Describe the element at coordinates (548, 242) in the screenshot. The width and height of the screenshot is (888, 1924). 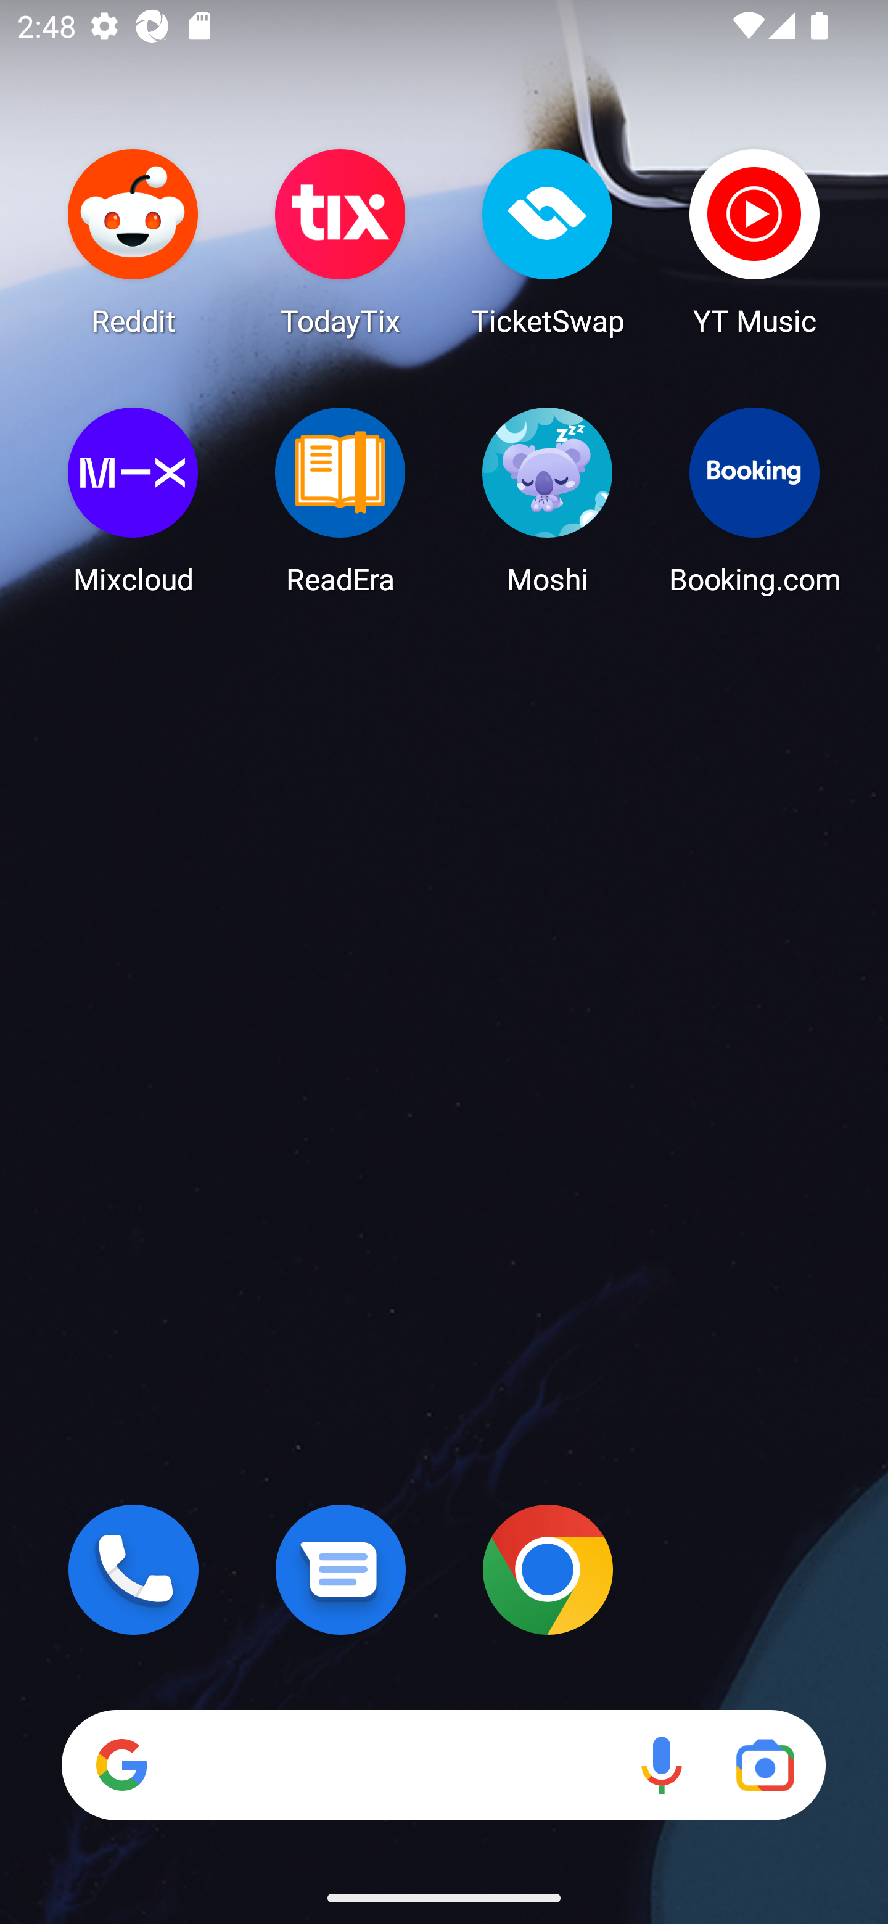
I see `TicketSwap` at that location.